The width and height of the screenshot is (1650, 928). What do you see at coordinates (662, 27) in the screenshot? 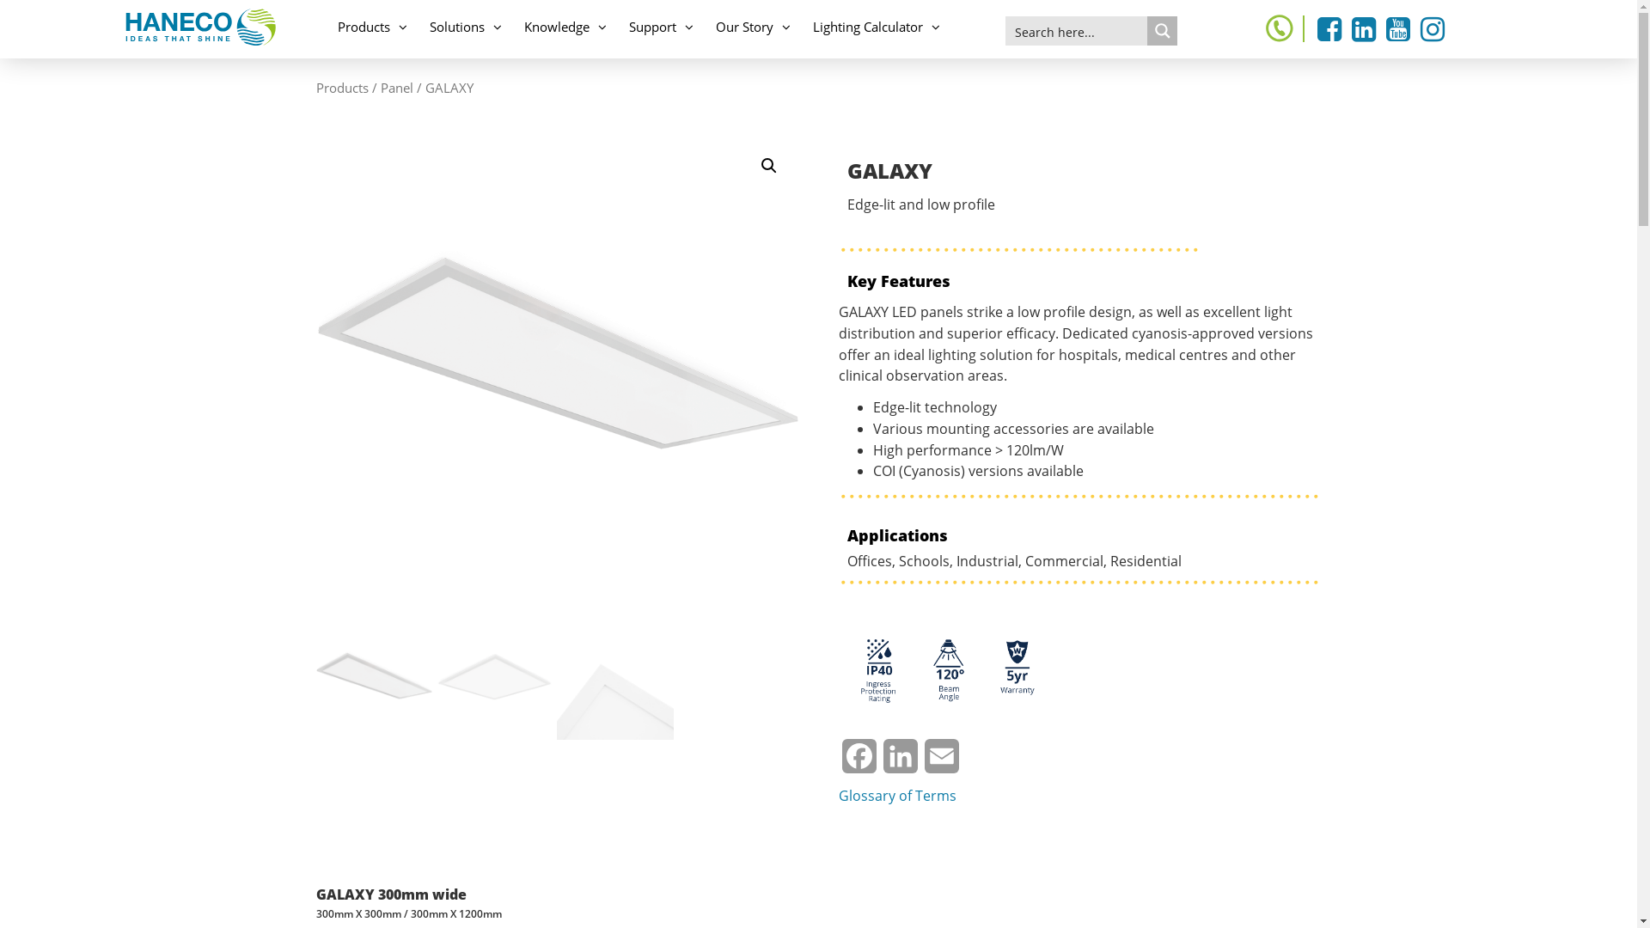
I see `Support` at bounding box center [662, 27].